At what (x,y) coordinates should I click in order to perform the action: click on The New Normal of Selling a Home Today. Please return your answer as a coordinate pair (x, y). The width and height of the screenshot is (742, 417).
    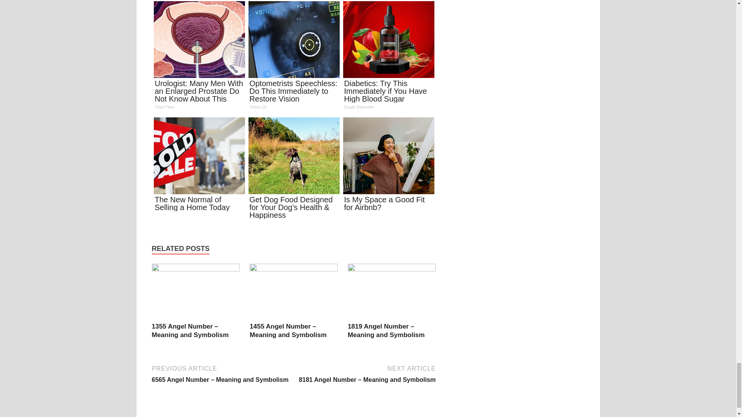
    Looking at the image, I should click on (199, 167).